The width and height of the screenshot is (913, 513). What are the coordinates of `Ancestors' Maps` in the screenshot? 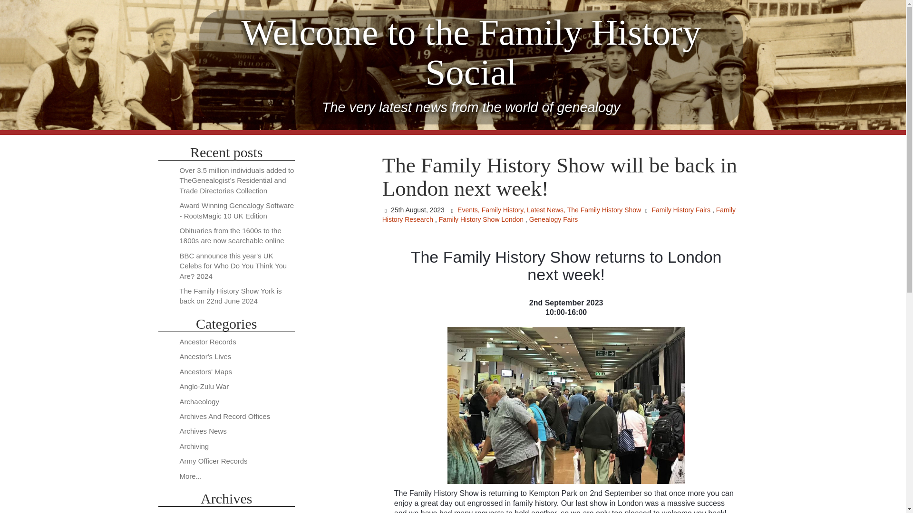 It's located at (205, 371).